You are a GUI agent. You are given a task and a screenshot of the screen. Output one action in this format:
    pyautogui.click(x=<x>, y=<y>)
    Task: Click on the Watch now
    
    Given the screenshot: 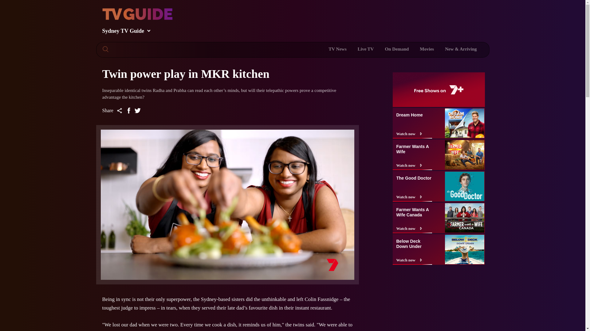 What is the action you would take?
    pyautogui.click(x=414, y=134)
    